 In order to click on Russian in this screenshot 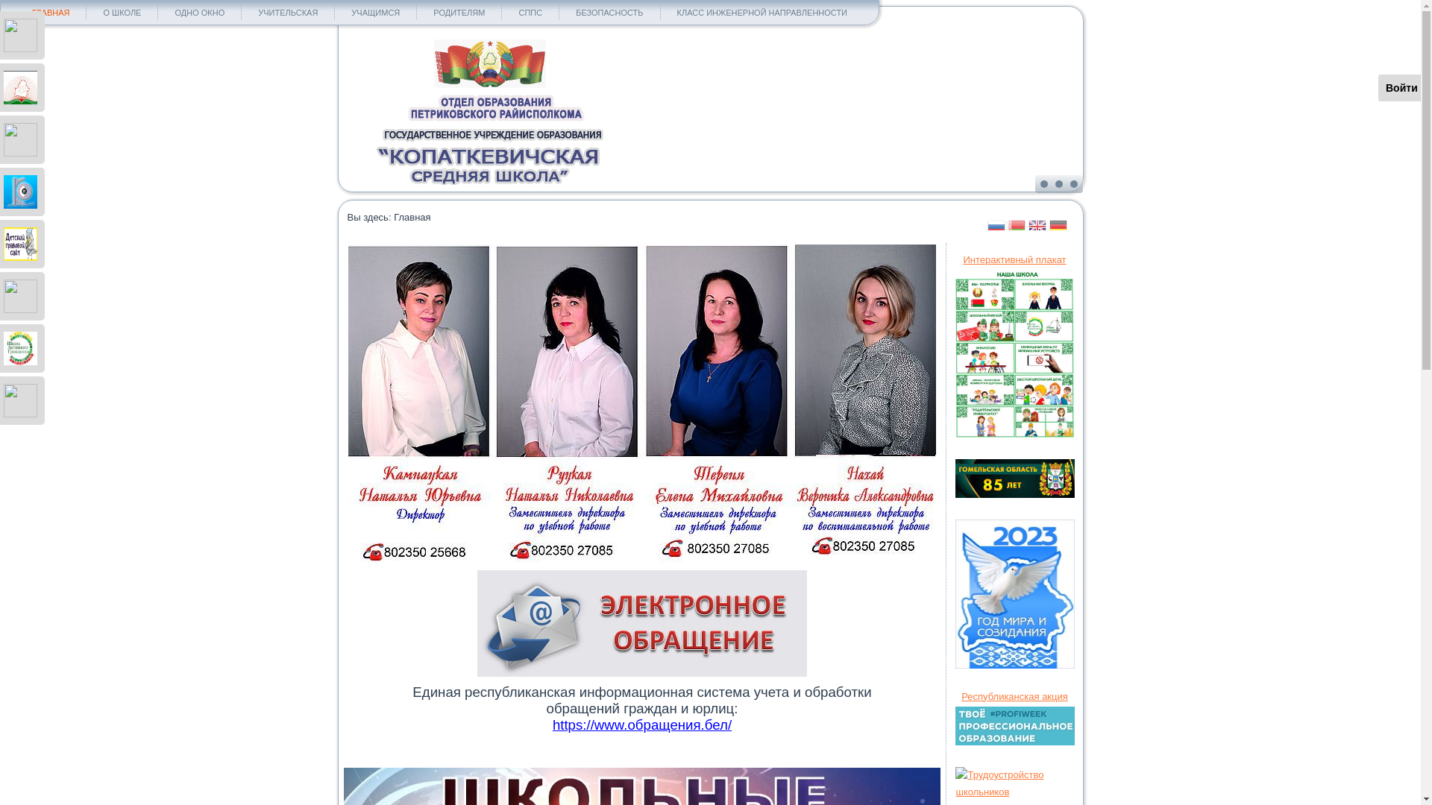, I will do `click(996, 224)`.